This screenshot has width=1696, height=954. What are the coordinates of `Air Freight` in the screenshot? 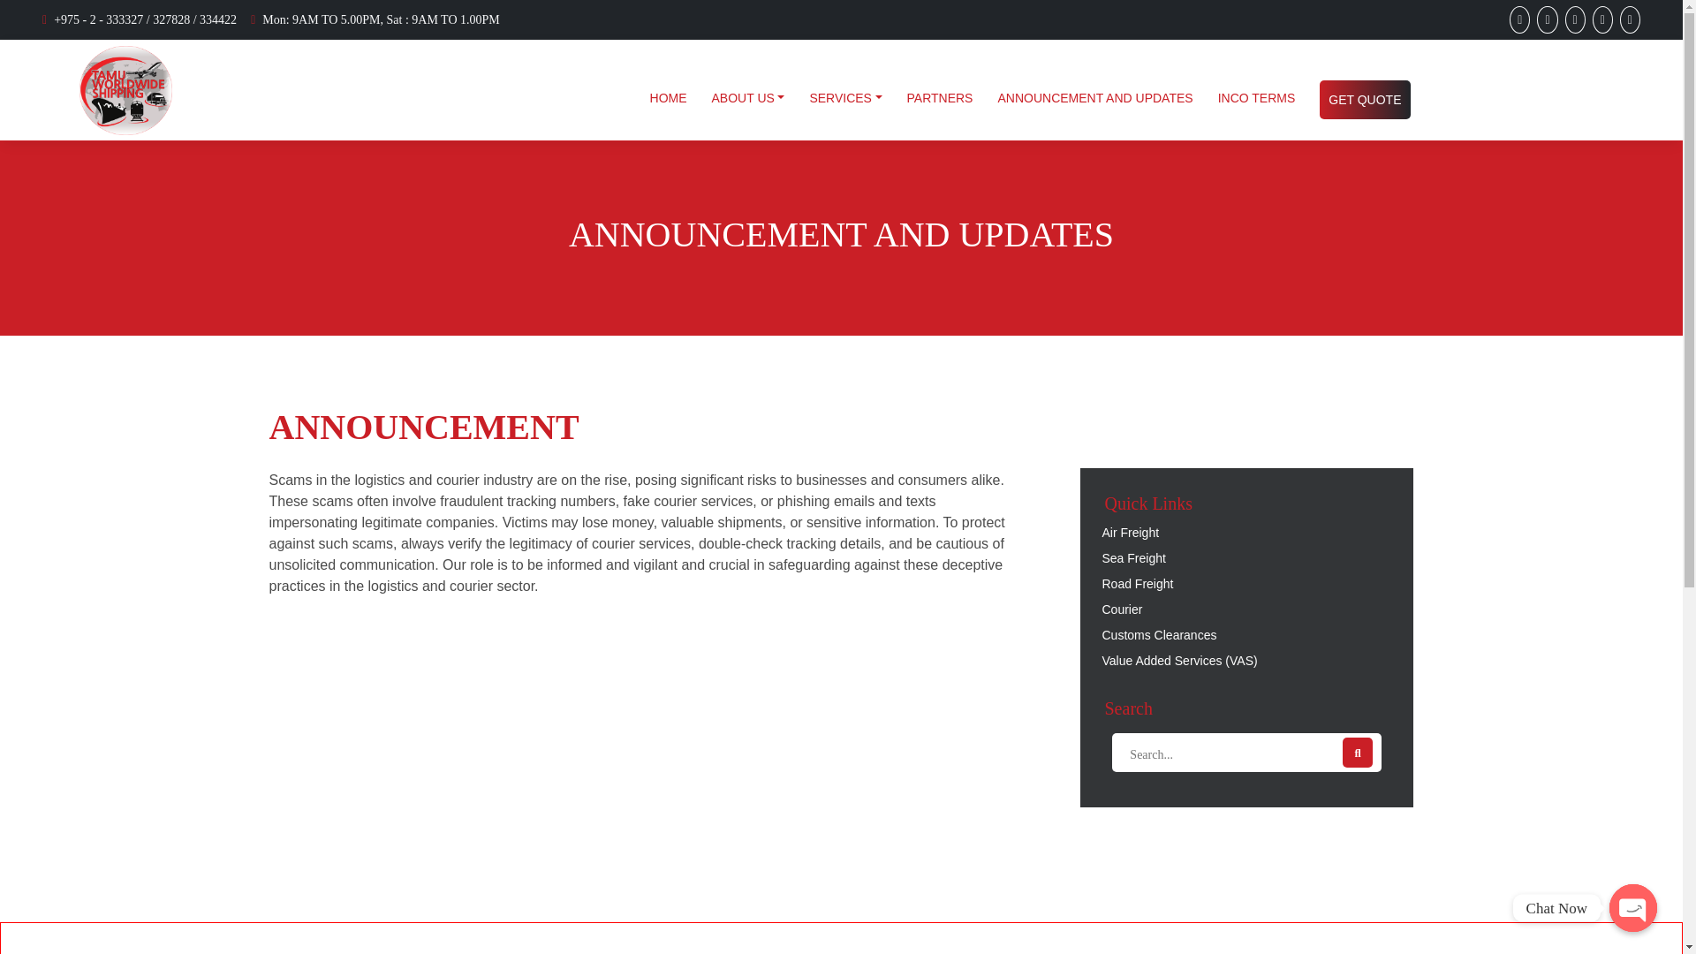 It's located at (1245, 532).